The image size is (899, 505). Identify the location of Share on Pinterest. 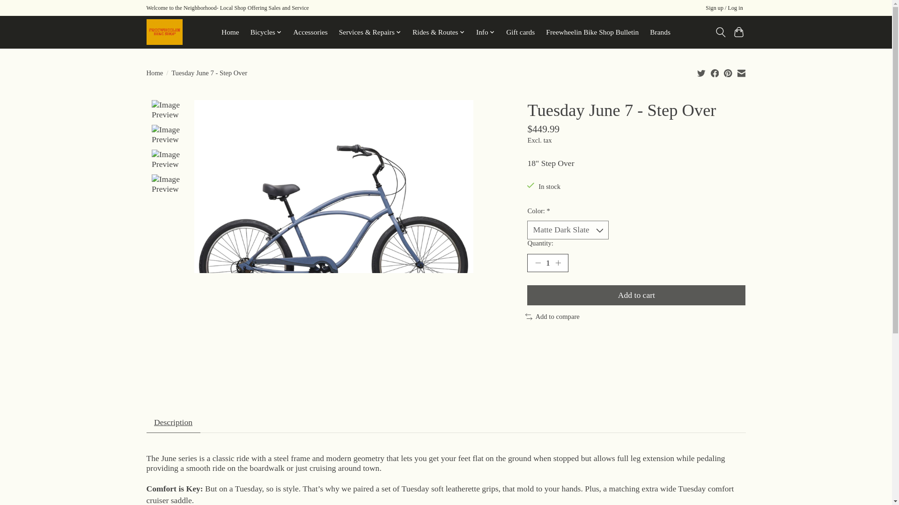
(728, 73).